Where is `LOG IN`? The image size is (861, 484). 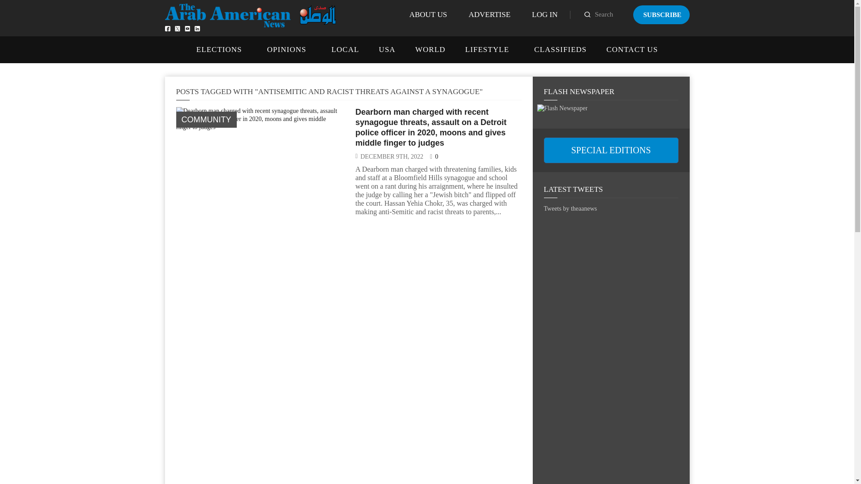 LOG IN is located at coordinates (544, 14).